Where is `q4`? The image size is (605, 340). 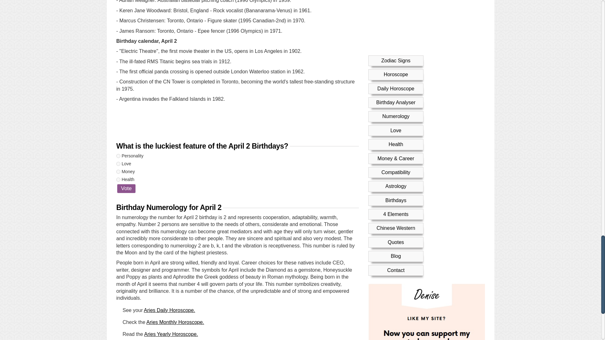
q4 is located at coordinates (118, 179).